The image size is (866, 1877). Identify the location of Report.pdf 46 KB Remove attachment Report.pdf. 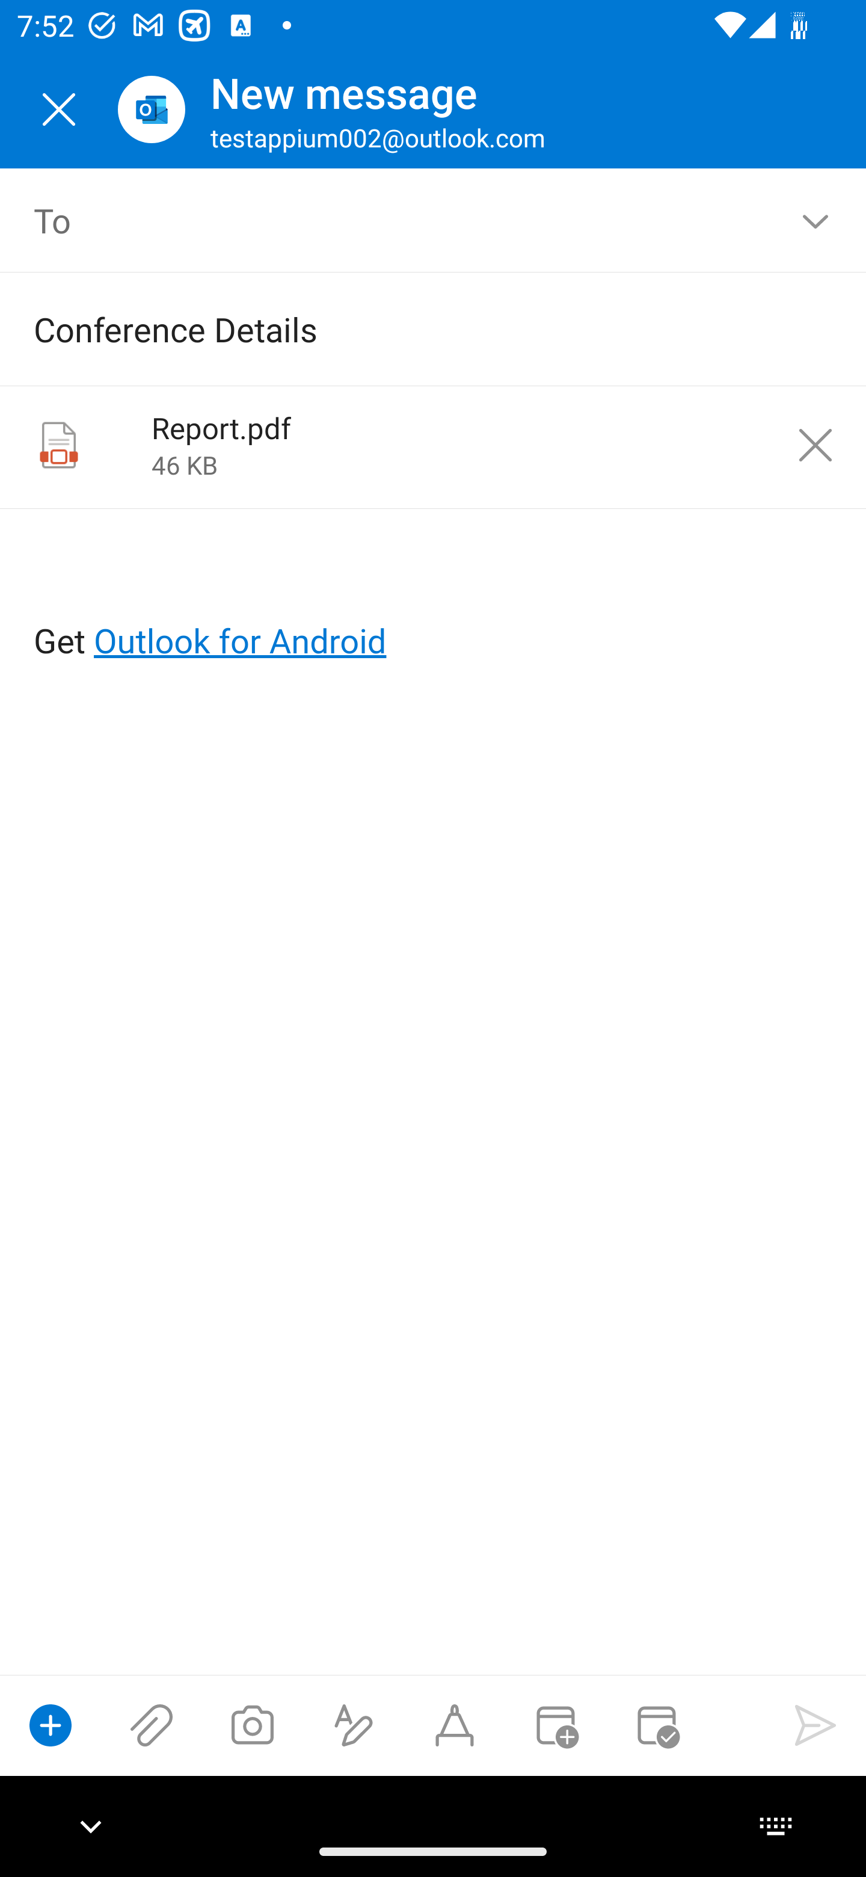
(433, 448).